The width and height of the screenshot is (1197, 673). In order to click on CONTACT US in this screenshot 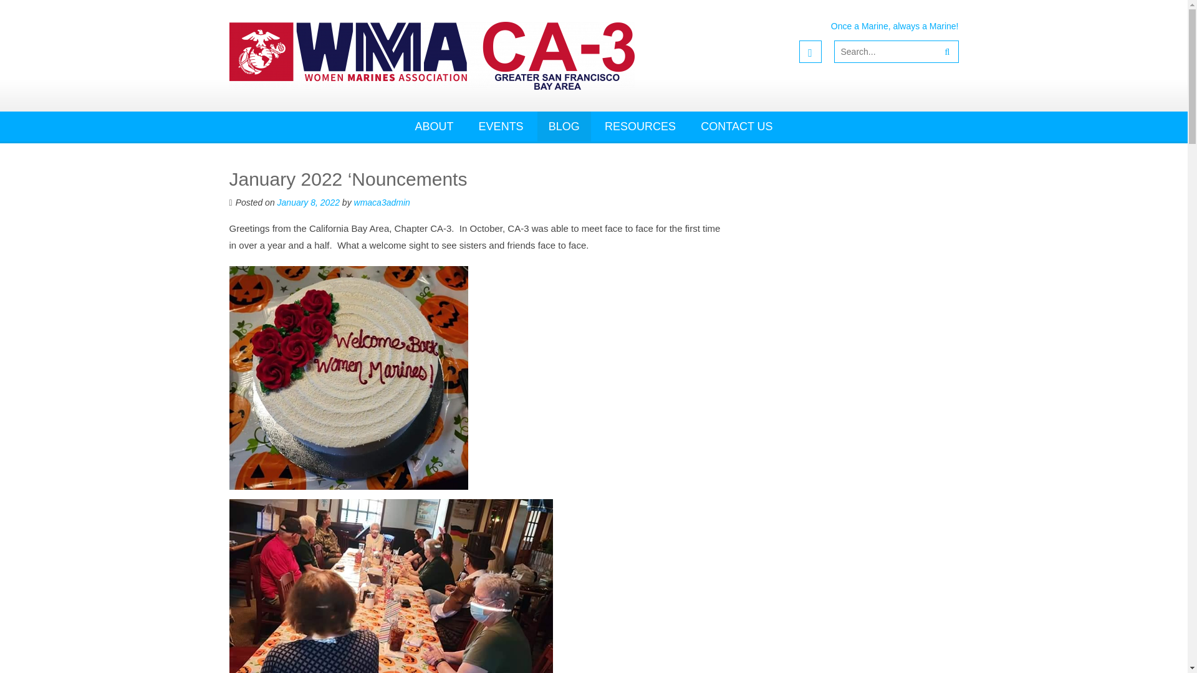, I will do `click(736, 126)`.